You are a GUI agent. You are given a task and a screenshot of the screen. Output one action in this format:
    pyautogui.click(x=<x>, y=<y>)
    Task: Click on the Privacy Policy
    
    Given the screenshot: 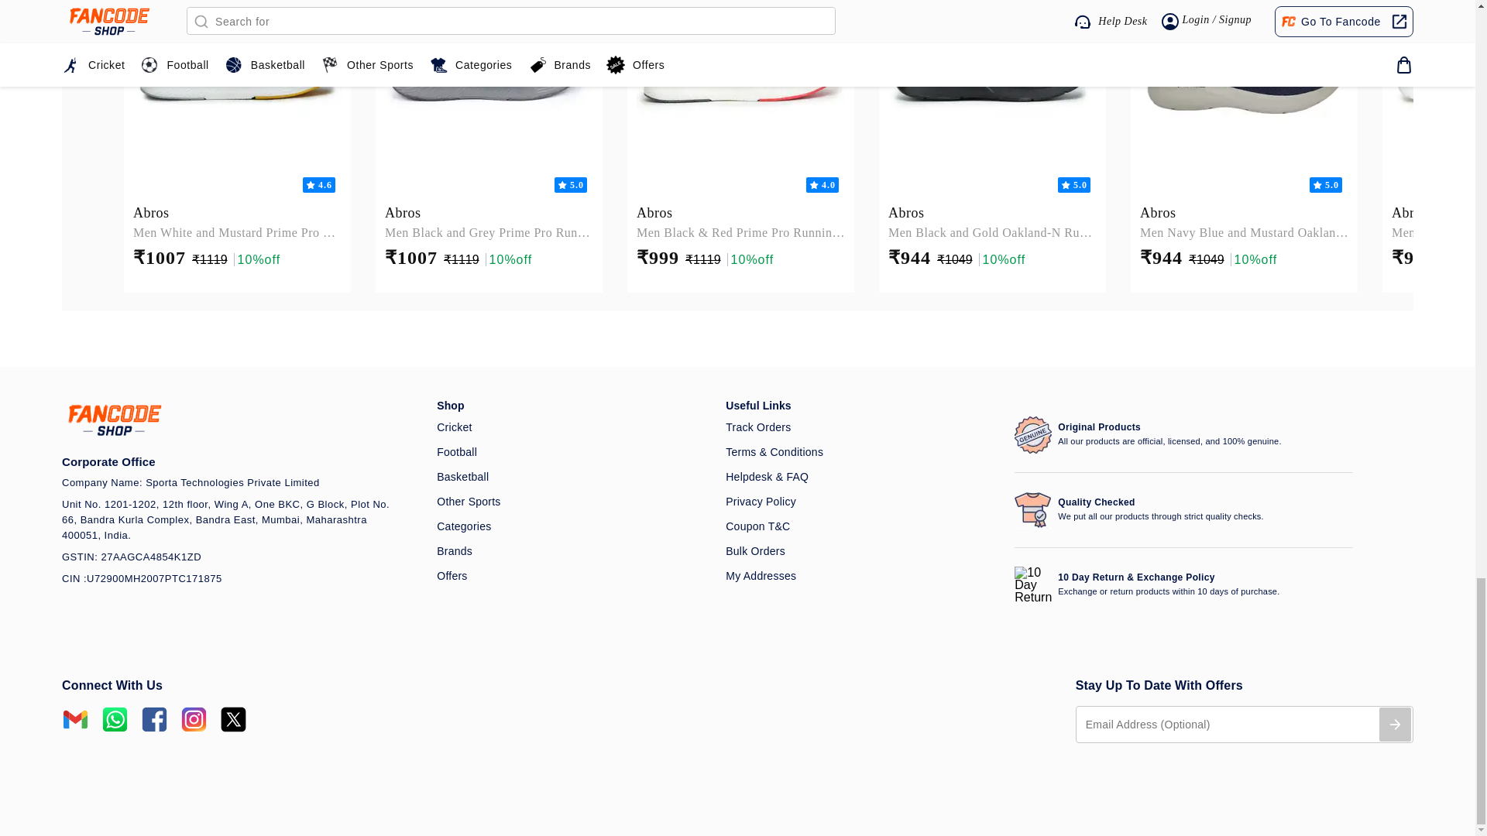 What is the action you would take?
    pyautogui.click(x=860, y=502)
    